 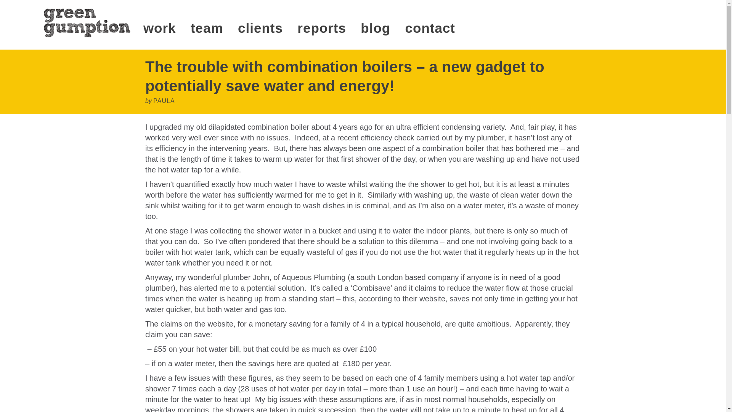 What do you see at coordinates (160, 28) in the screenshot?
I see `work` at bounding box center [160, 28].